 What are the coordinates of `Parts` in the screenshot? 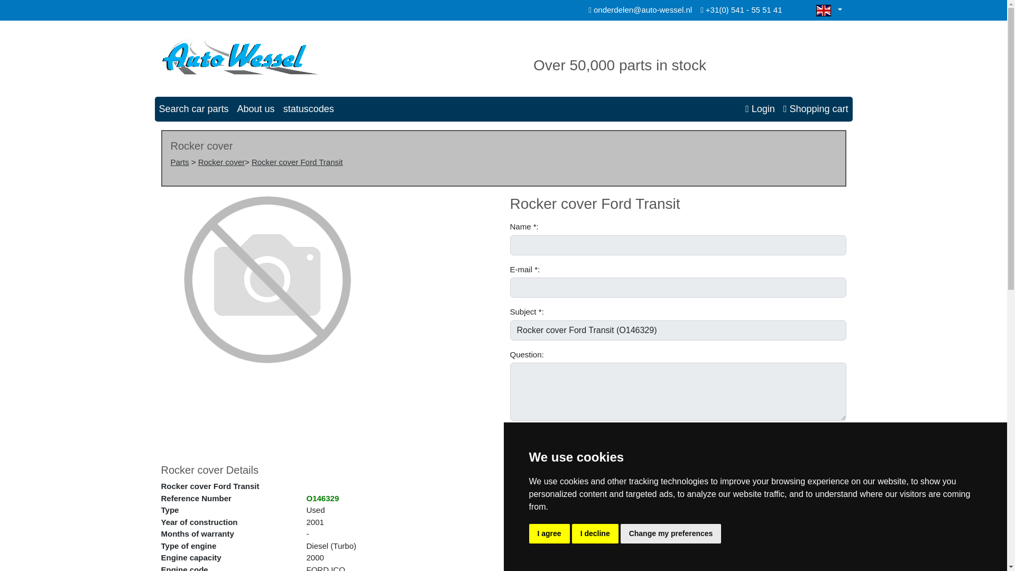 It's located at (180, 162).